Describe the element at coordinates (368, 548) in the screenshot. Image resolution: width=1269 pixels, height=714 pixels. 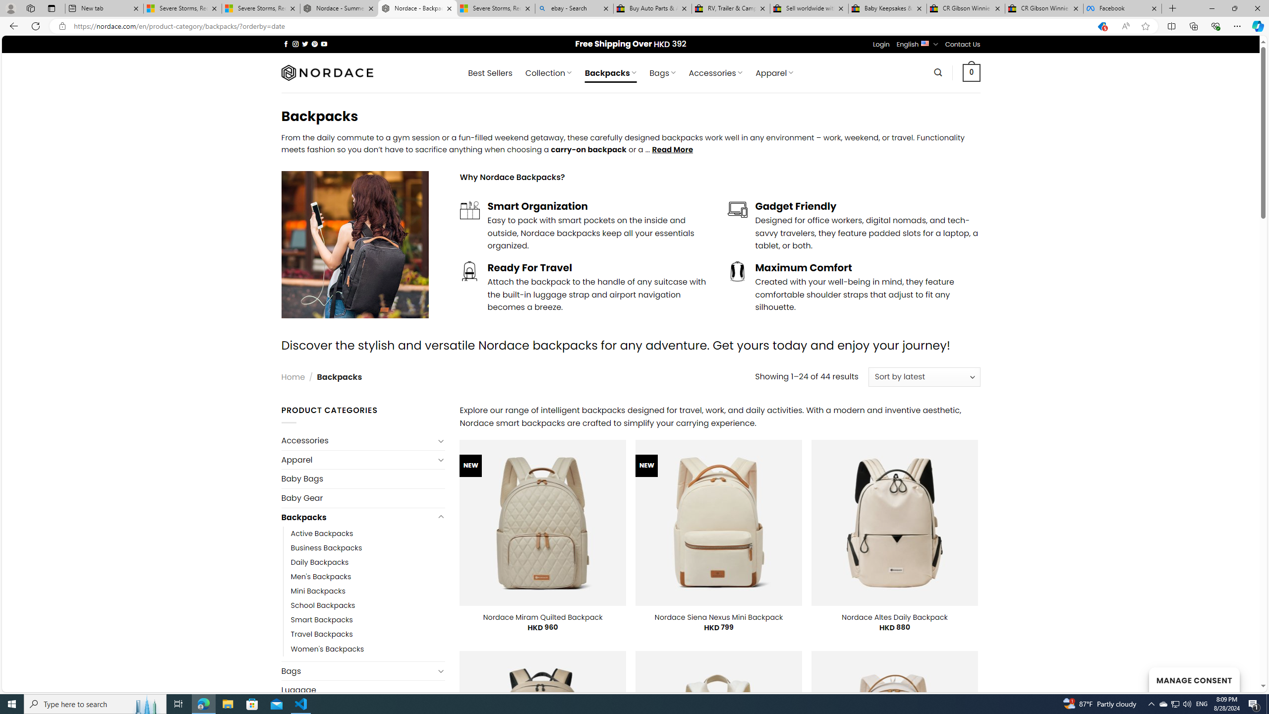
I see `Business Backpacks` at that location.